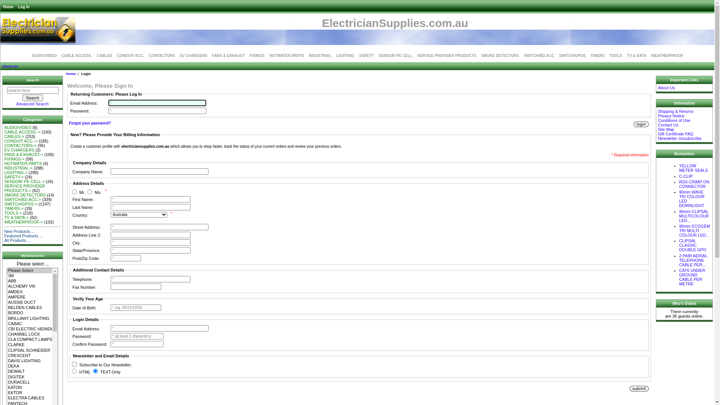 The image size is (720, 405). What do you see at coordinates (71, 73) in the screenshot?
I see `Home` at bounding box center [71, 73].